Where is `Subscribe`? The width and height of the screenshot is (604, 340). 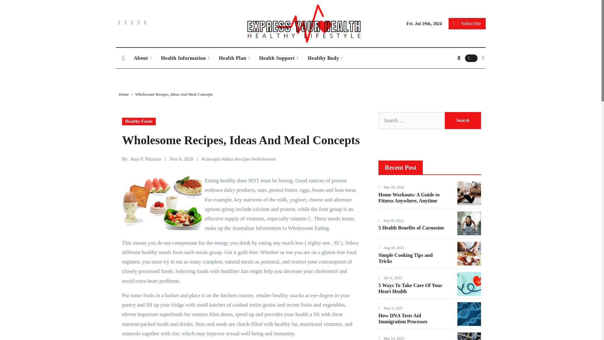 Subscribe is located at coordinates (467, 23).